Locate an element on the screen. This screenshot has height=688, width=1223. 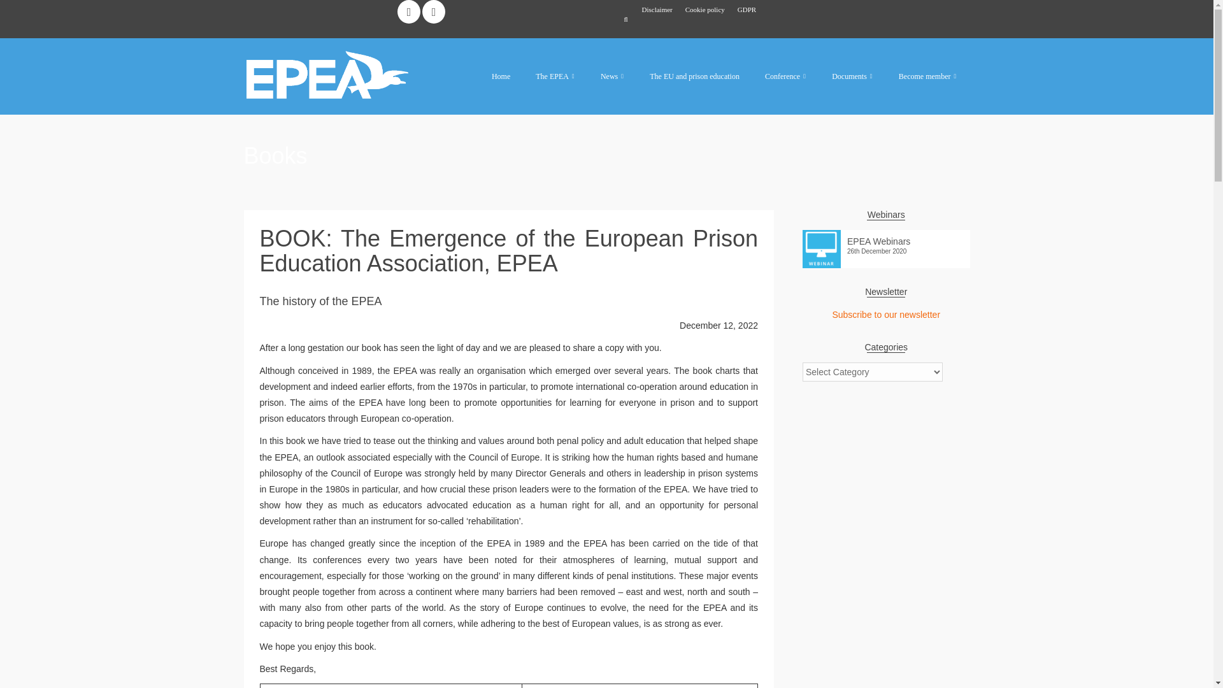
Disclaimer is located at coordinates (657, 10).